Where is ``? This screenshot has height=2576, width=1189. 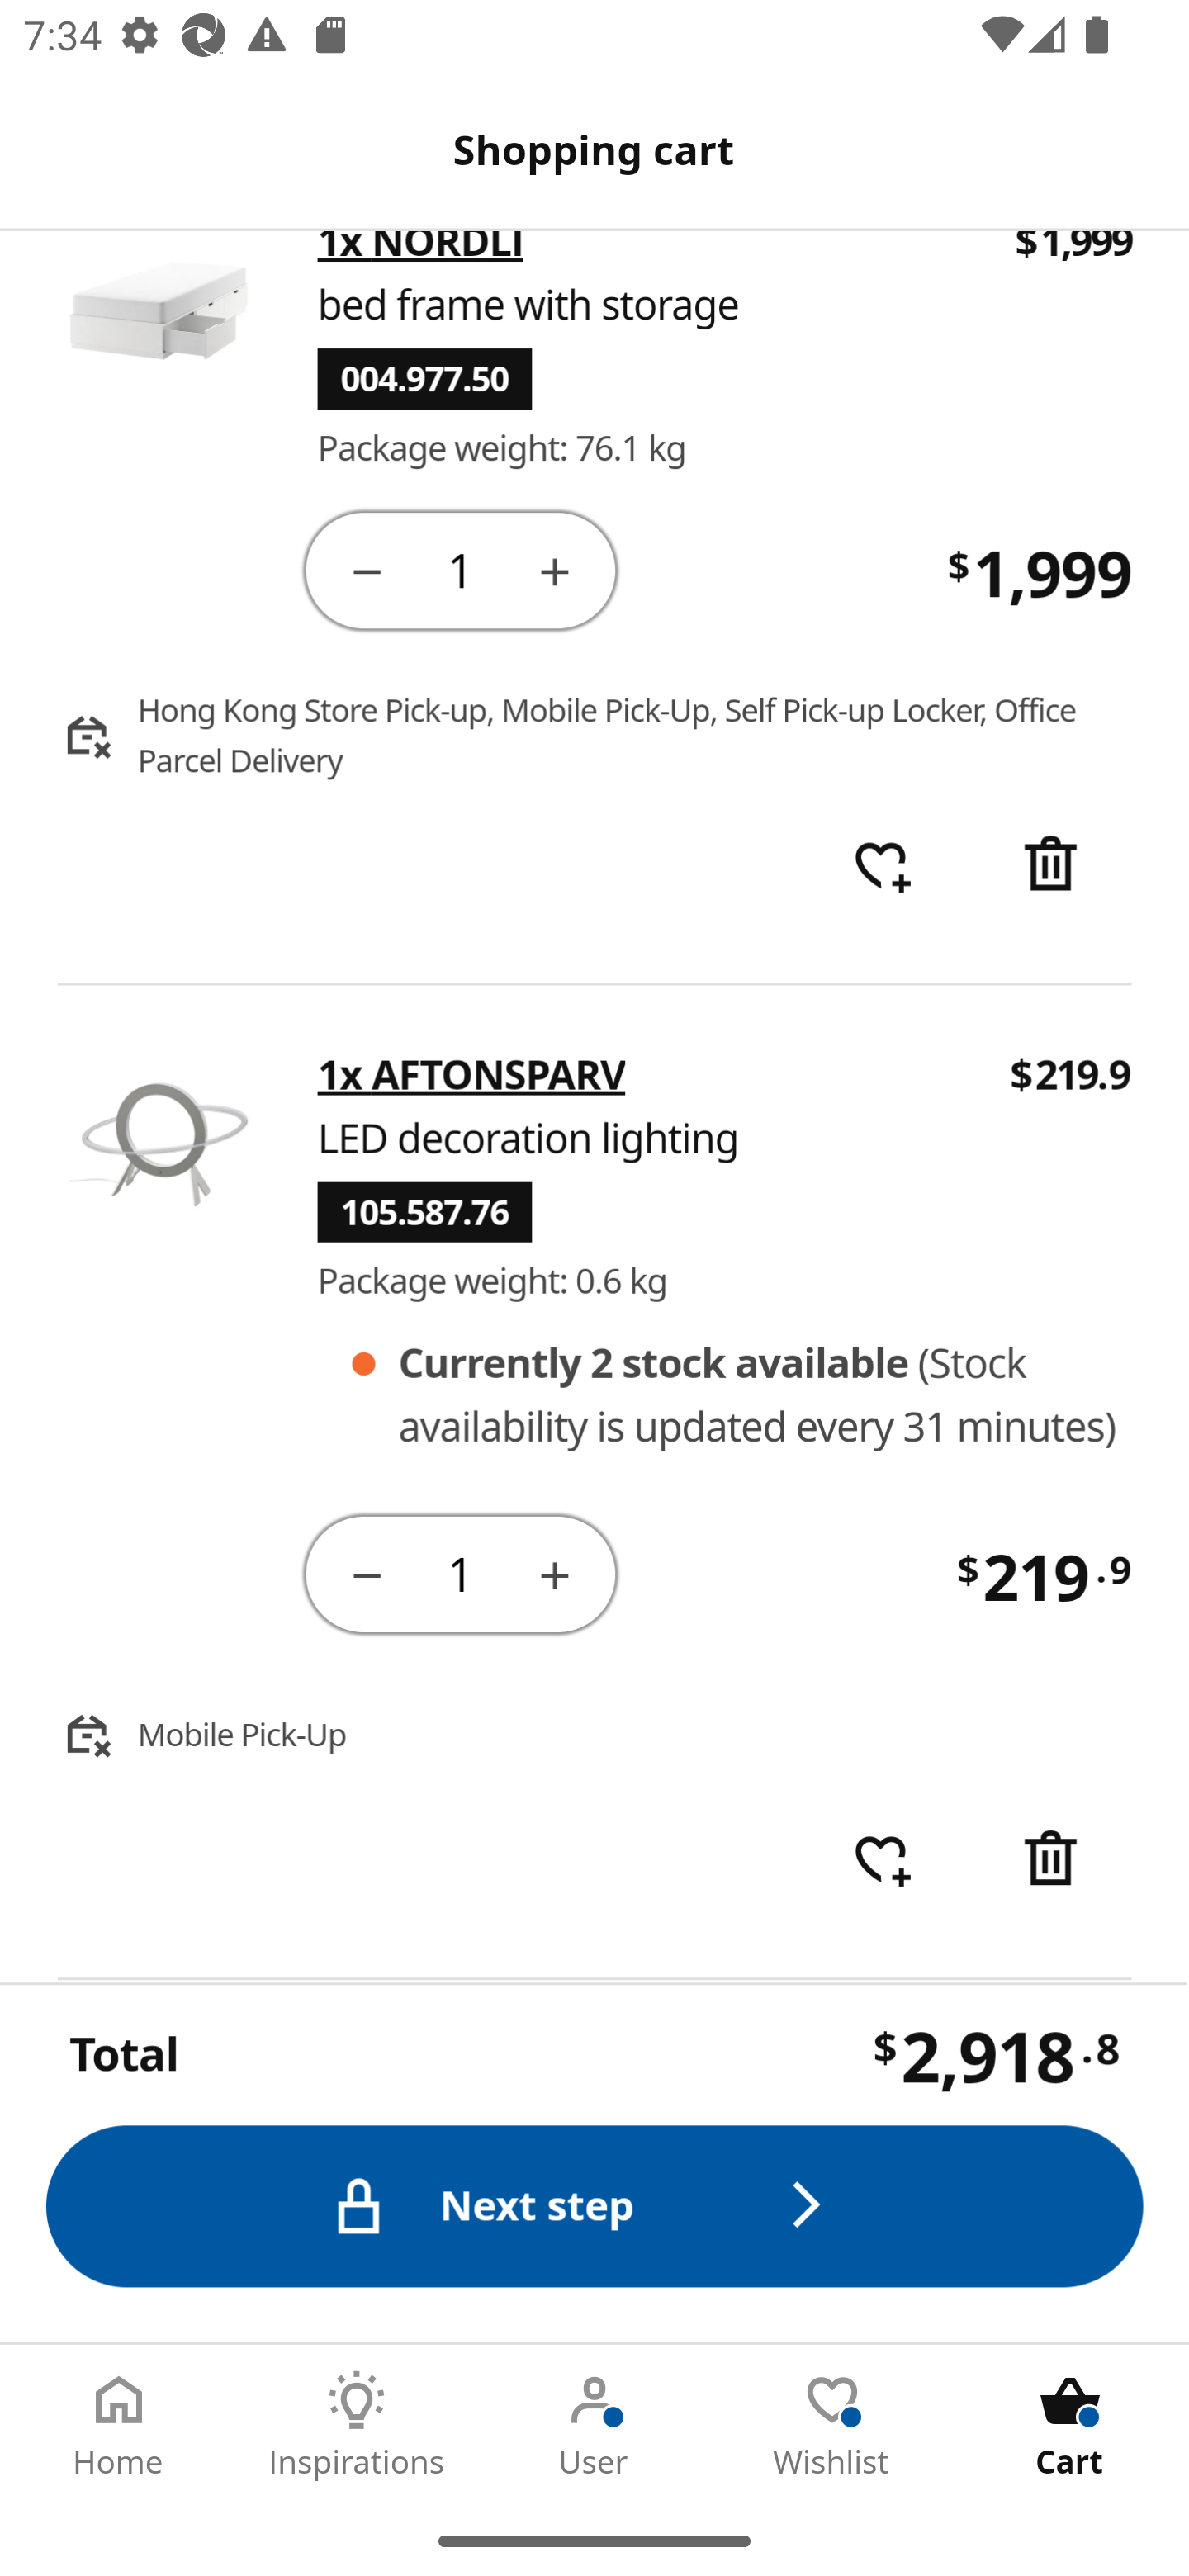
 is located at coordinates (1054, 1862).